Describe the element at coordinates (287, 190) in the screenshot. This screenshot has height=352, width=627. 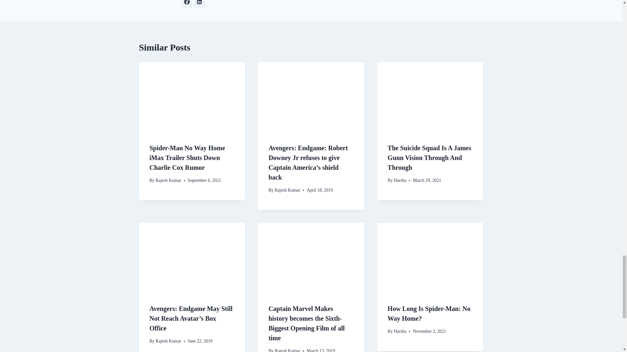
I see `Rajesh Kumar` at that location.